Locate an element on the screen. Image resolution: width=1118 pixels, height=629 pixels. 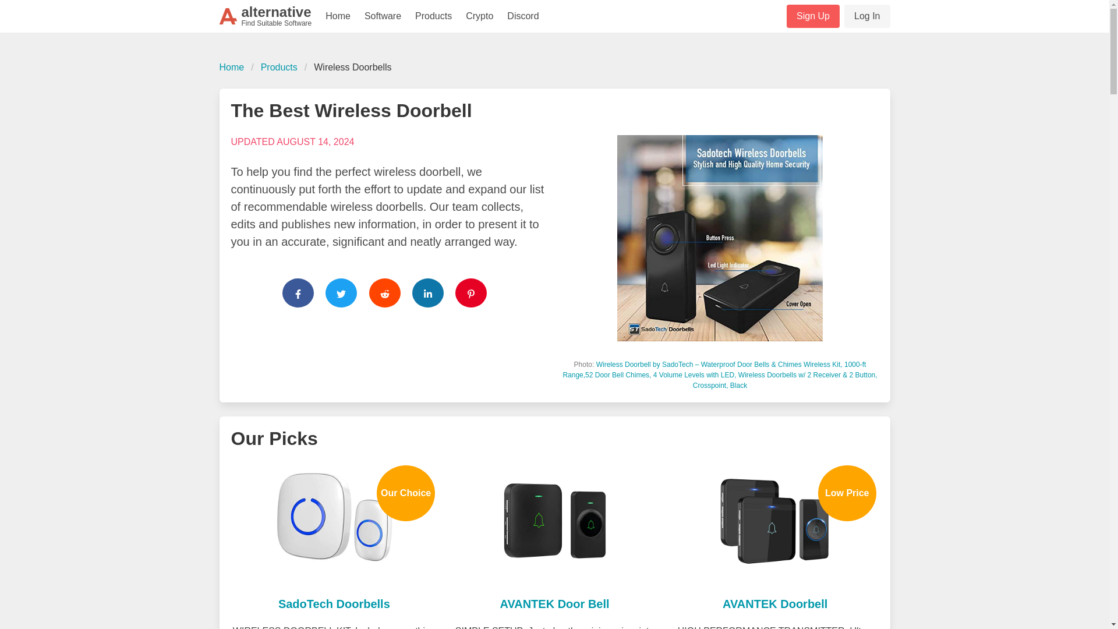
Products is located at coordinates (278, 68).